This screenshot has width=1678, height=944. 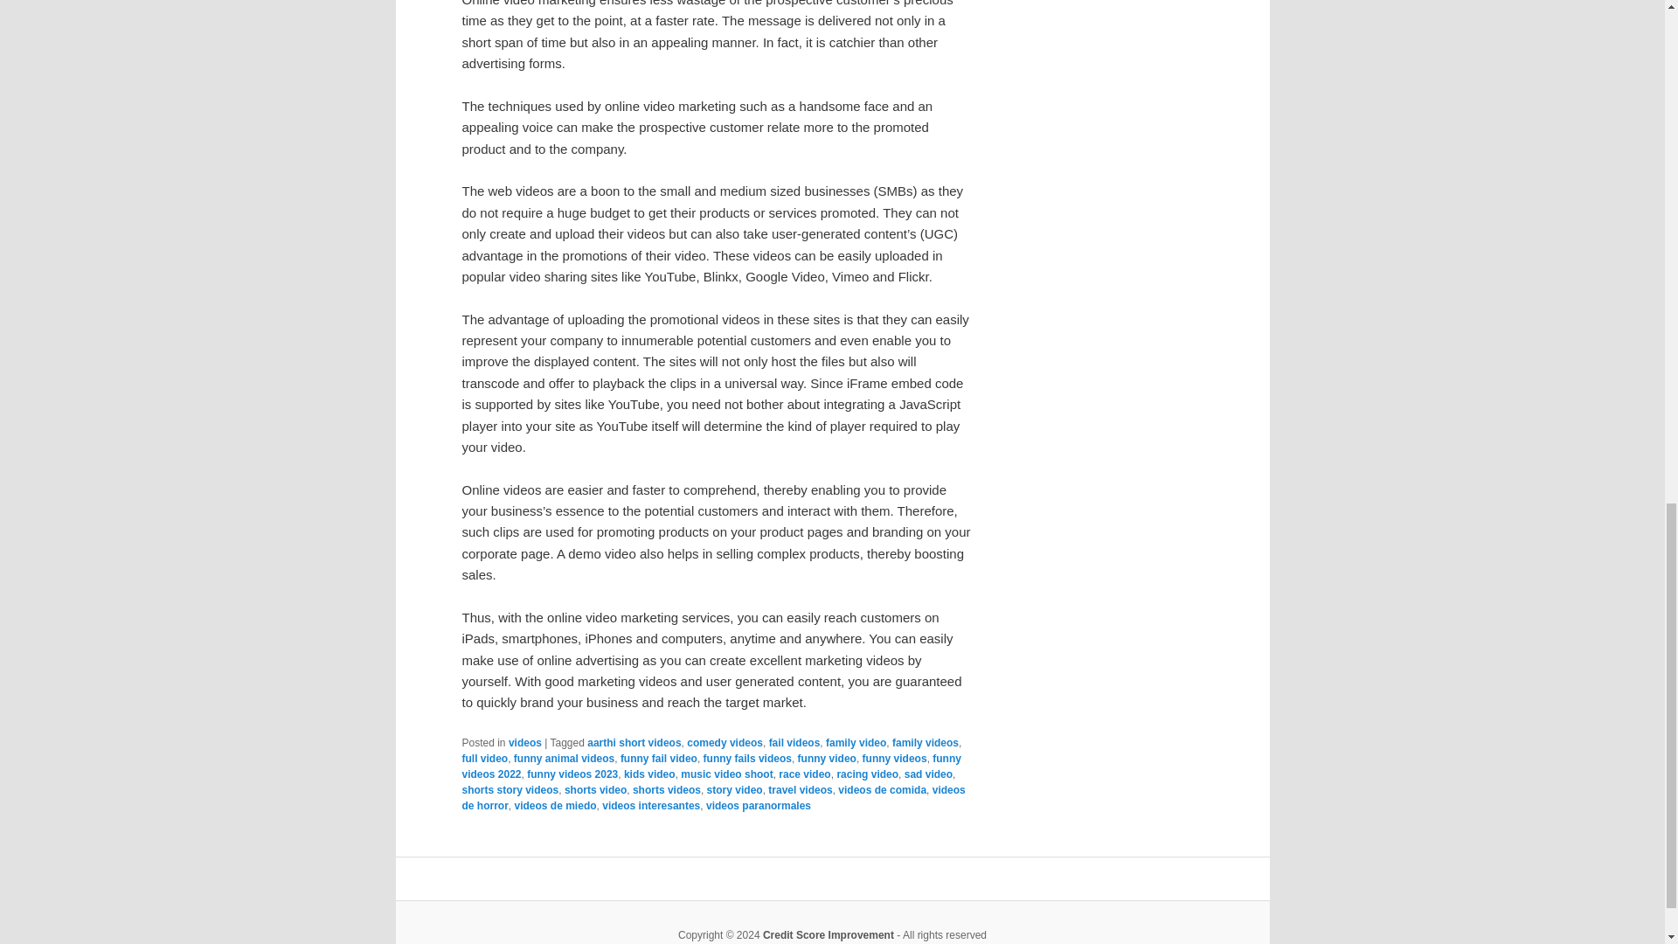 I want to click on shorts videos, so click(x=666, y=790).